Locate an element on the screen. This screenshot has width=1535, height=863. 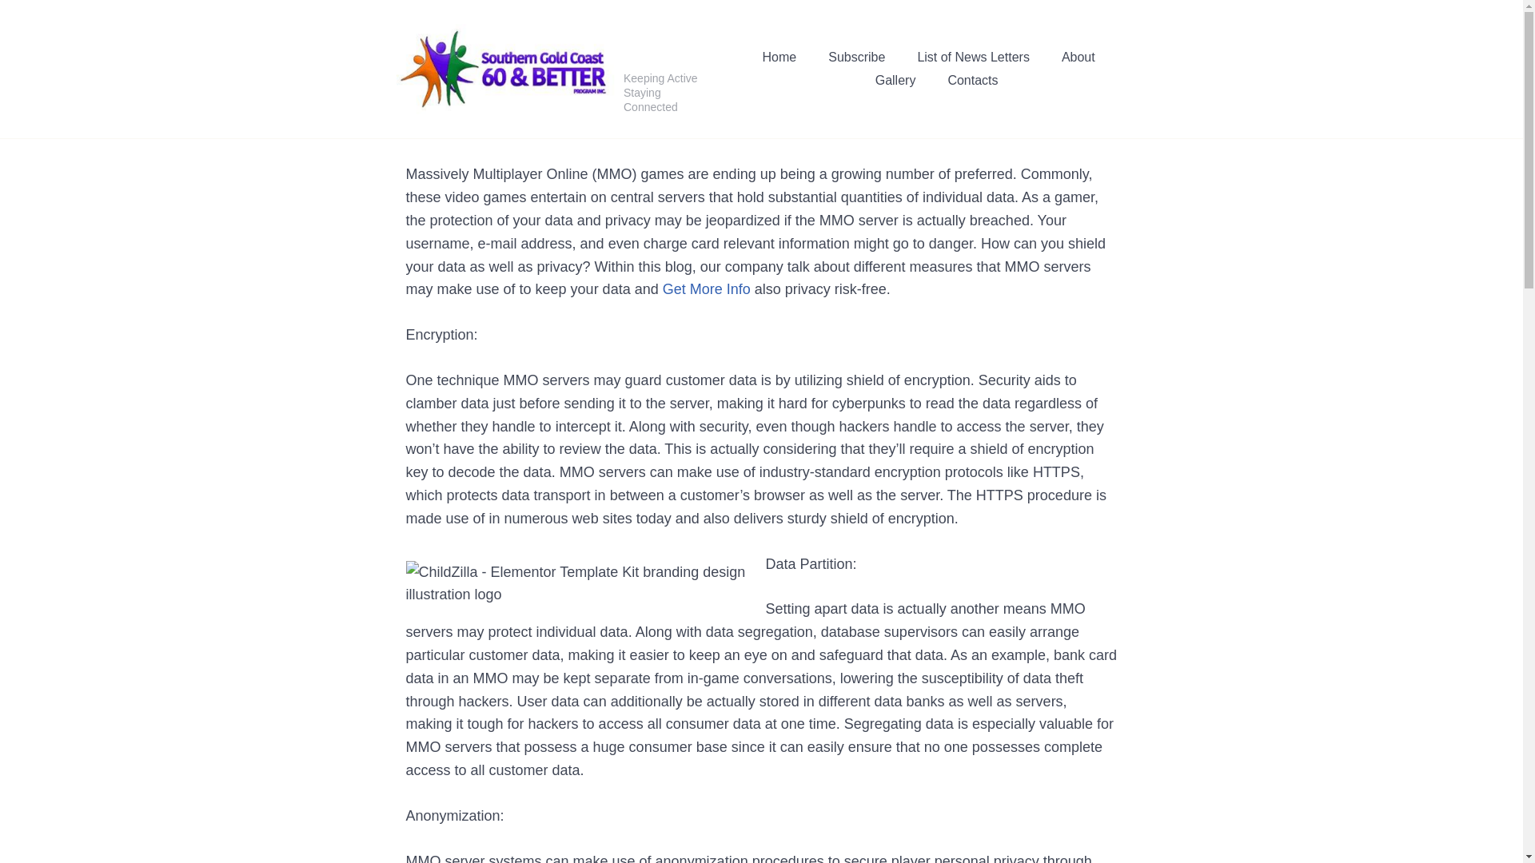
Home is located at coordinates (779, 58).